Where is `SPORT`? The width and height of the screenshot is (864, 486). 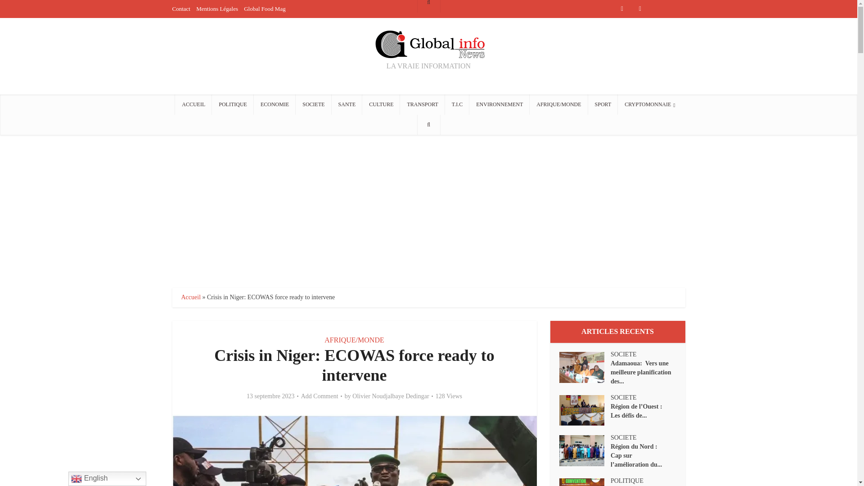
SPORT is located at coordinates (603, 104).